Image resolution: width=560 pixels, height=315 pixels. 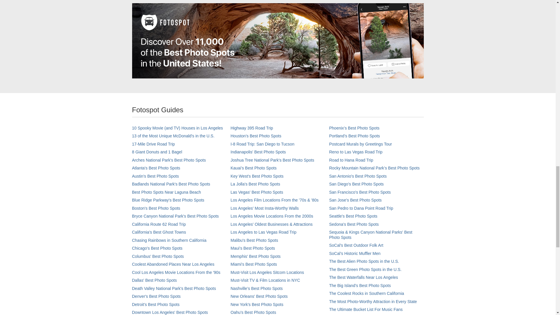 I want to click on Chasing Rainbows in Southern California, so click(x=169, y=240).